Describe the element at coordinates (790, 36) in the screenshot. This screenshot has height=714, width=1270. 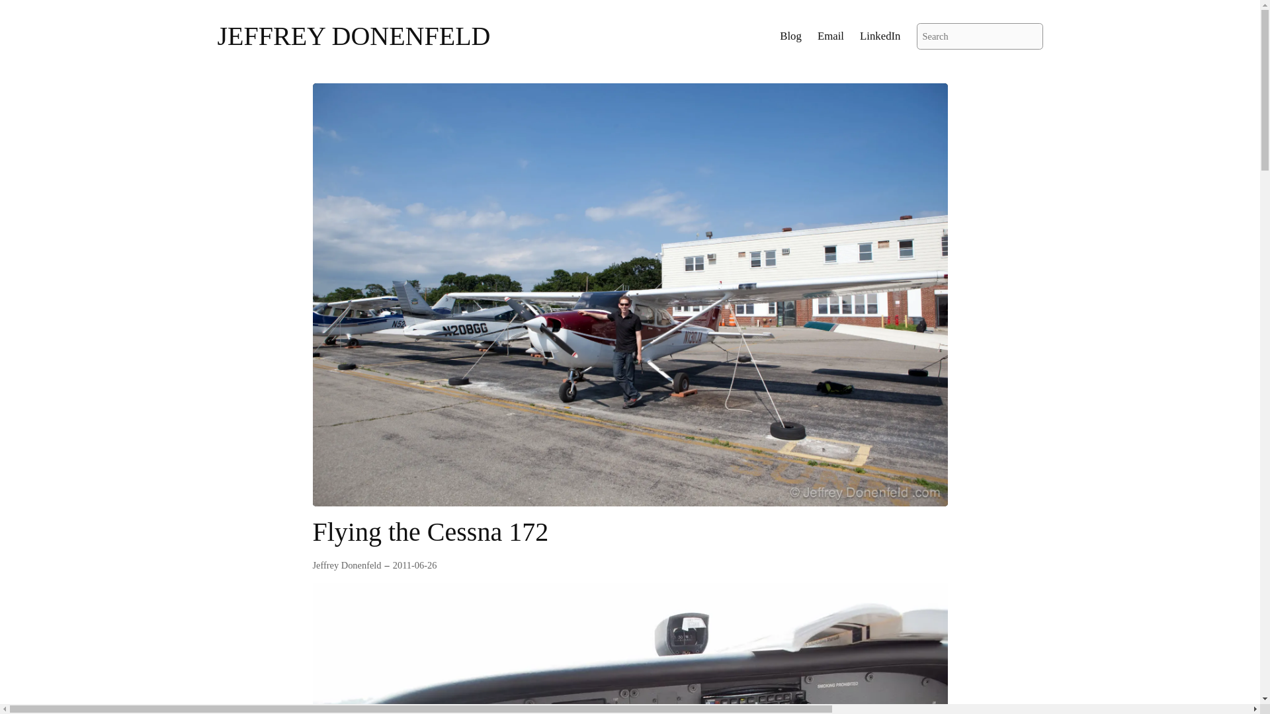
I see `blog` at that location.